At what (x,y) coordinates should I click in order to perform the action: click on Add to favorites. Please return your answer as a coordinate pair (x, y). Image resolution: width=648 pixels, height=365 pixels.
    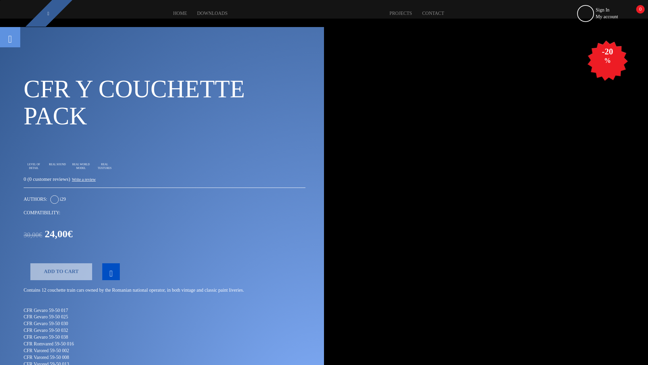
    Looking at the image, I should click on (111, 272).